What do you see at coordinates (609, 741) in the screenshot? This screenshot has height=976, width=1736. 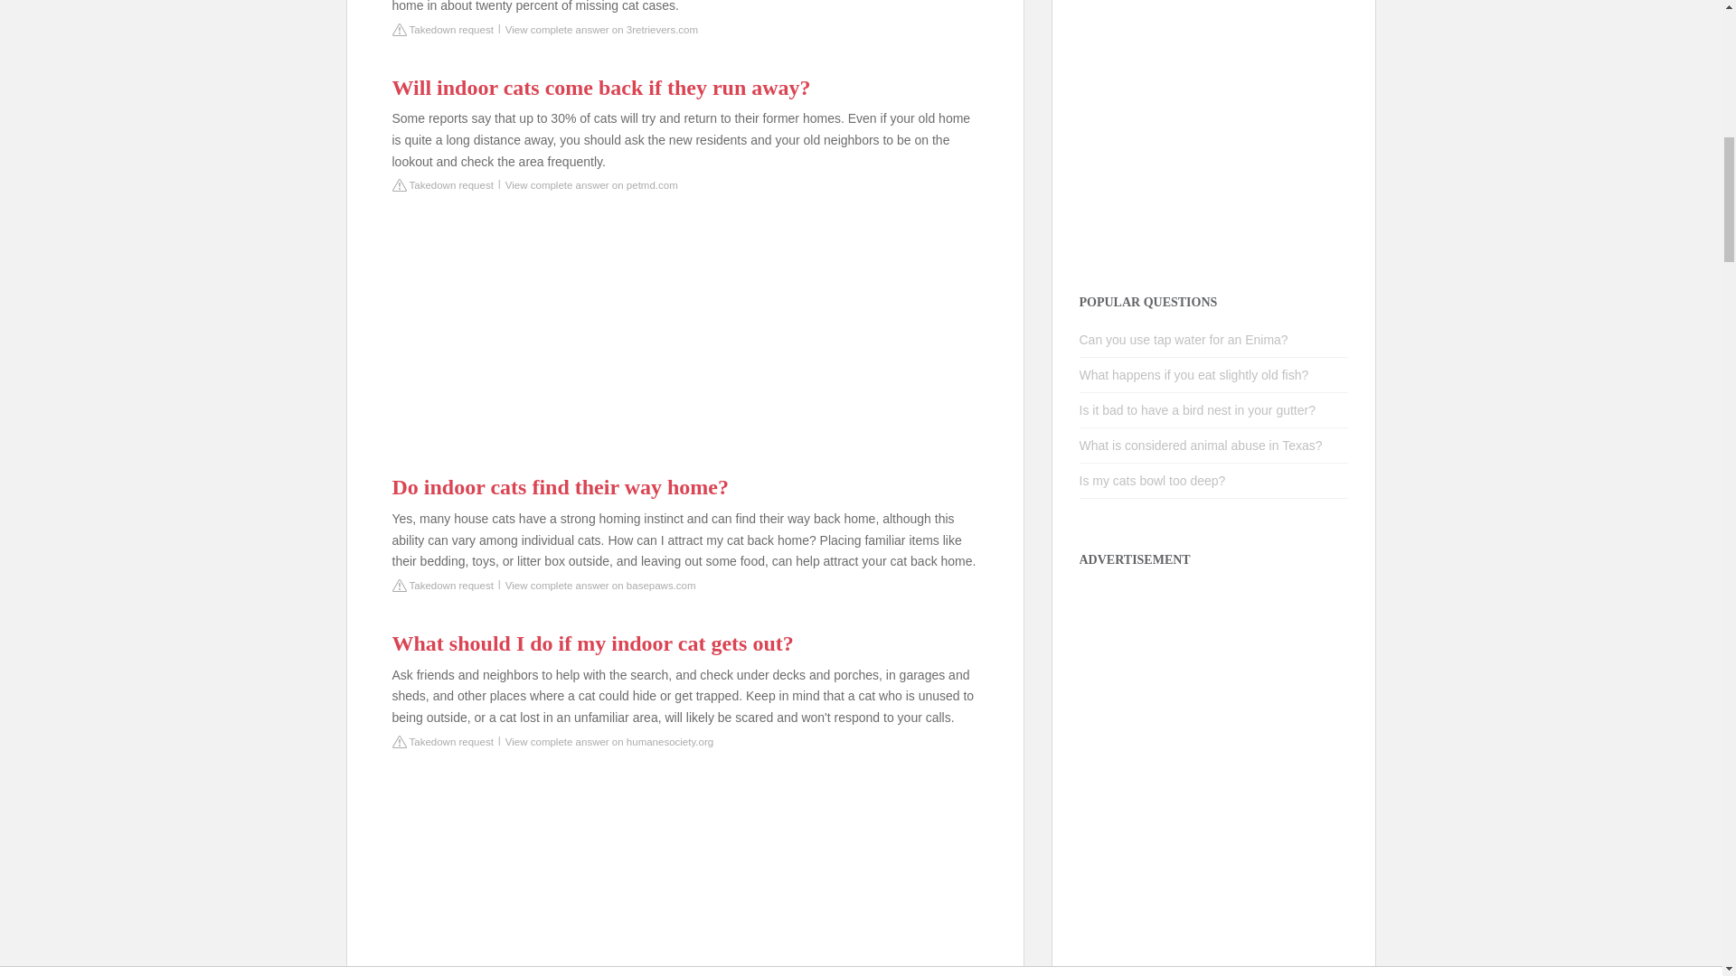 I see `View complete answer on humanesociety.org` at bounding box center [609, 741].